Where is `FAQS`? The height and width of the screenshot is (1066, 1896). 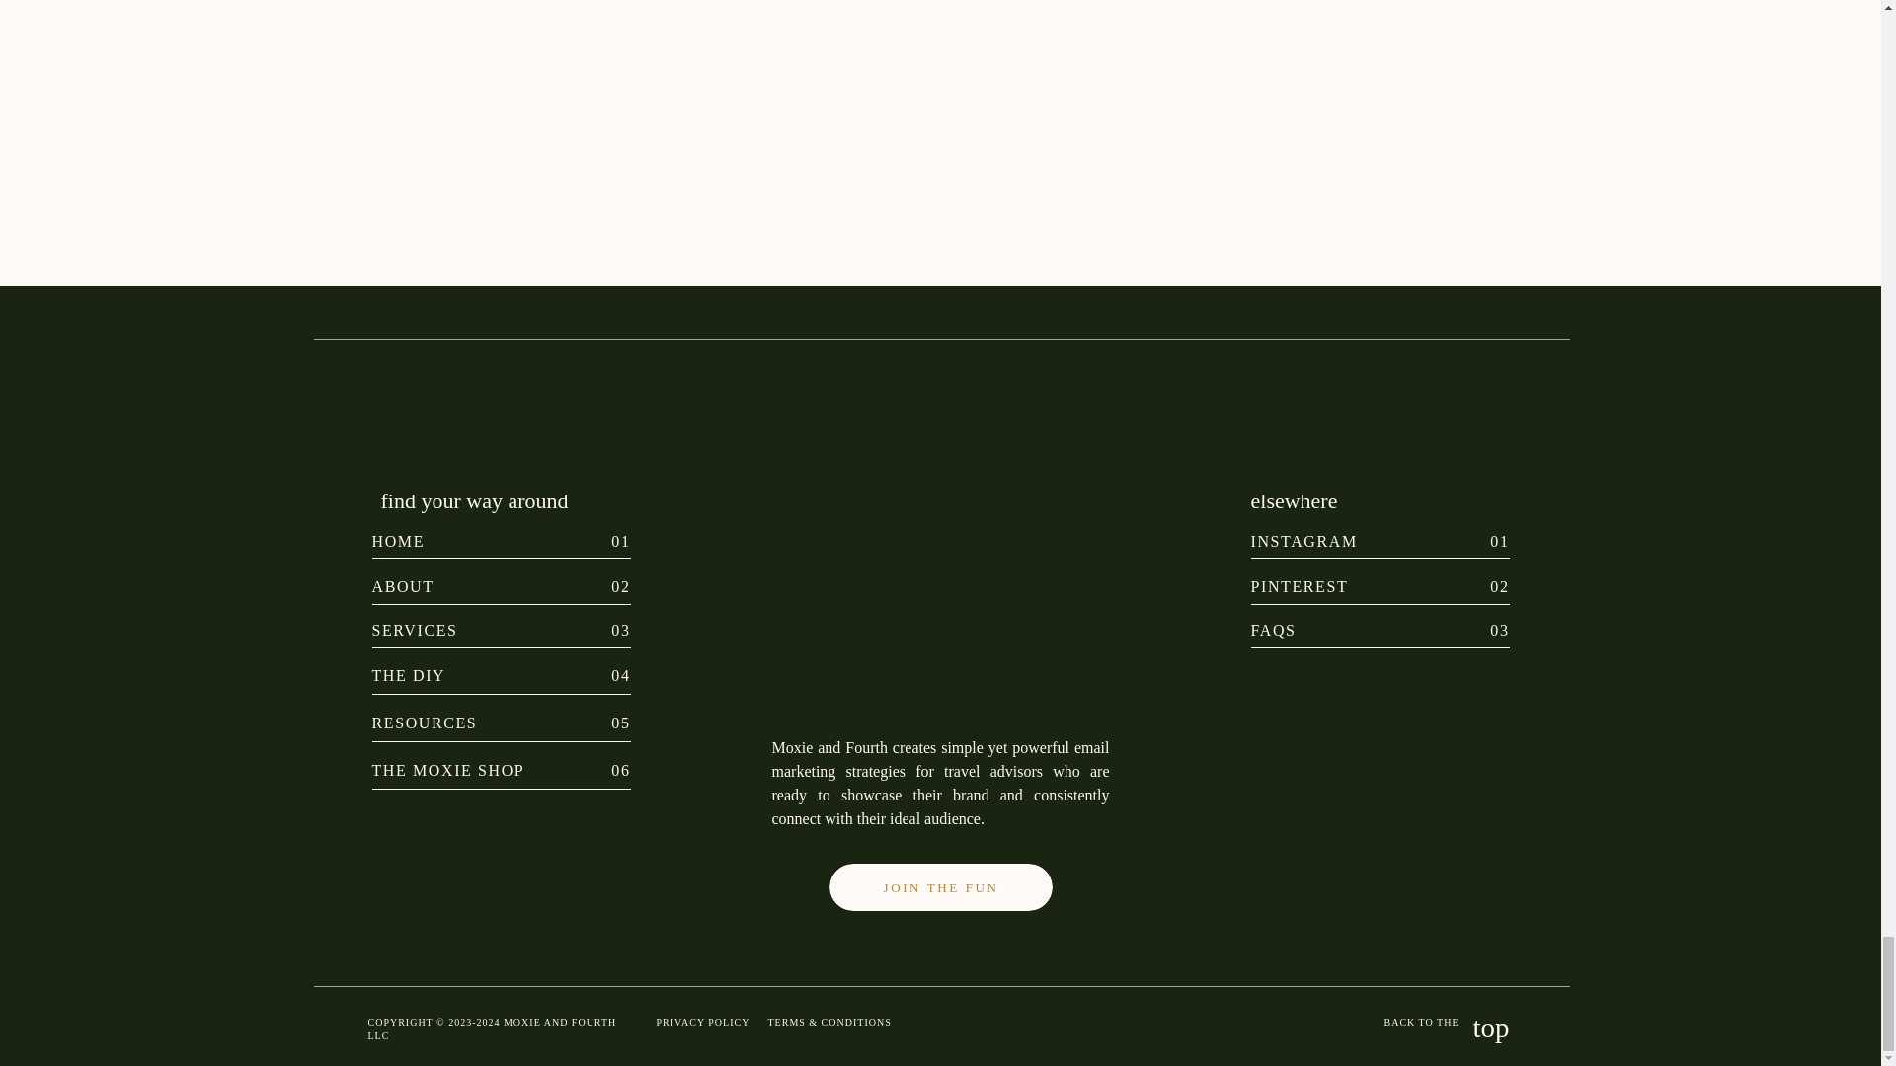 FAQS is located at coordinates (1305, 627).